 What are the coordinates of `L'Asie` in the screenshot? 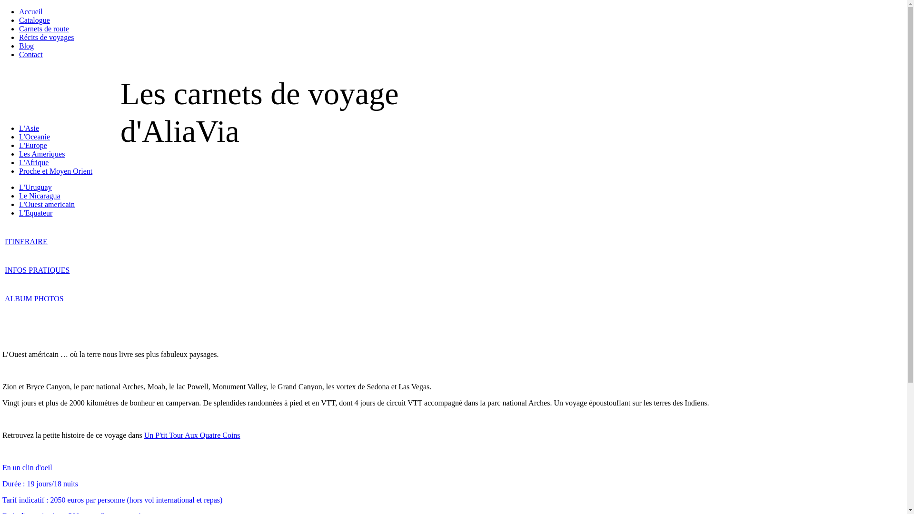 It's located at (29, 128).